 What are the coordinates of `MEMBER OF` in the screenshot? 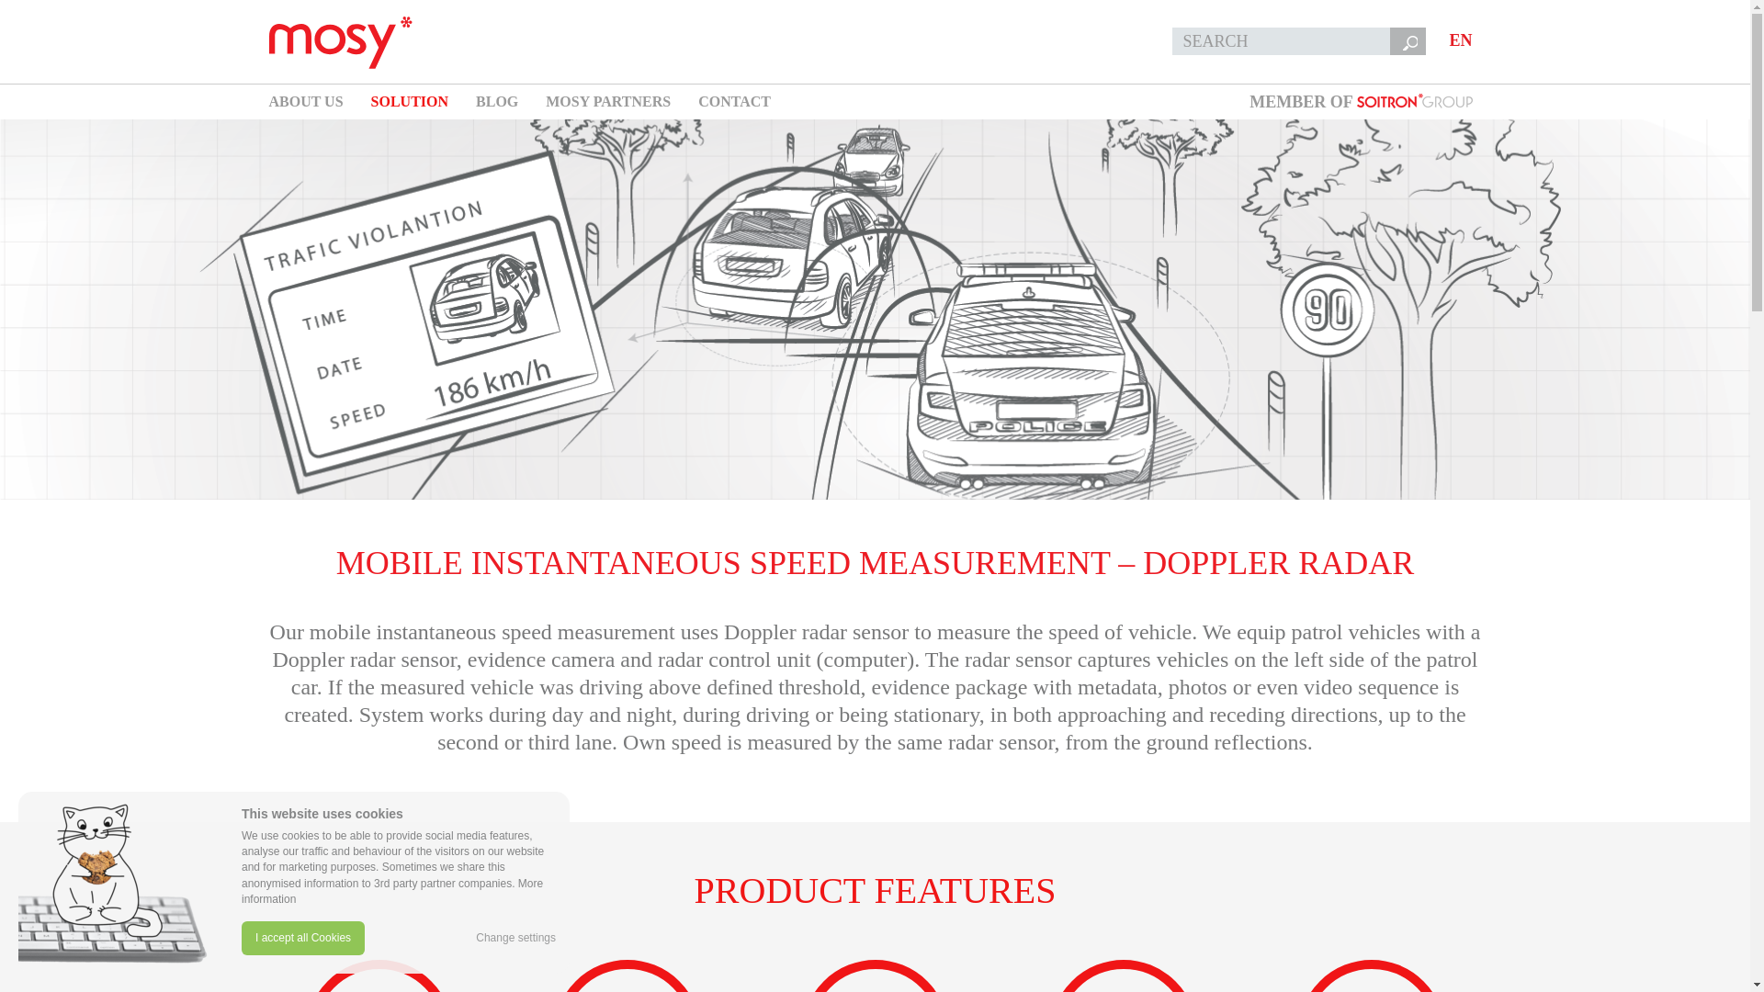 It's located at (1360, 101).